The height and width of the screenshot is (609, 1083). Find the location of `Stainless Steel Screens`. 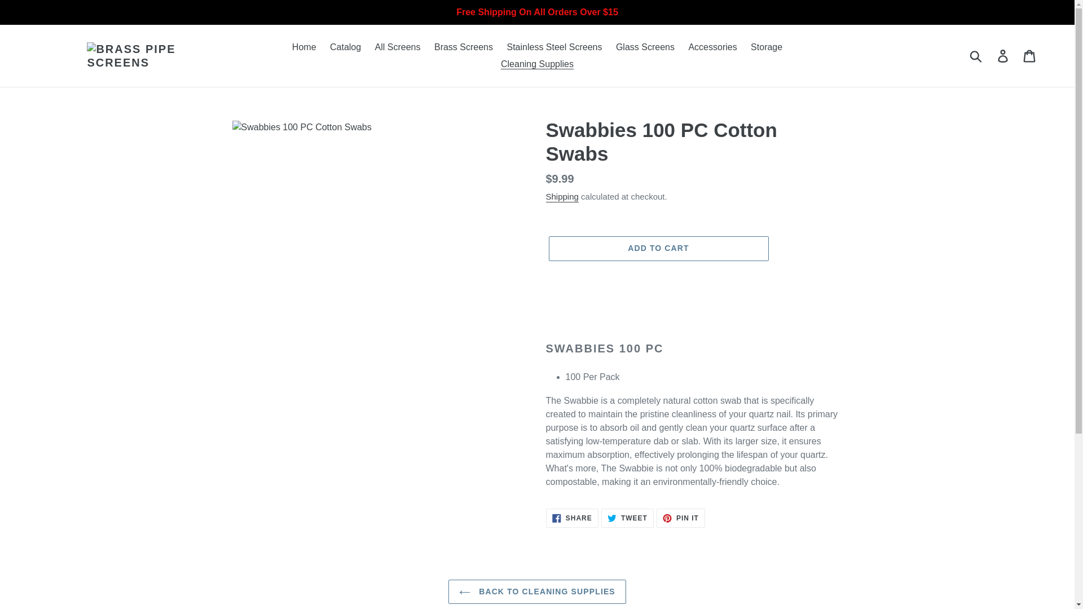

Stainless Steel Screens is located at coordinates (464, 47).